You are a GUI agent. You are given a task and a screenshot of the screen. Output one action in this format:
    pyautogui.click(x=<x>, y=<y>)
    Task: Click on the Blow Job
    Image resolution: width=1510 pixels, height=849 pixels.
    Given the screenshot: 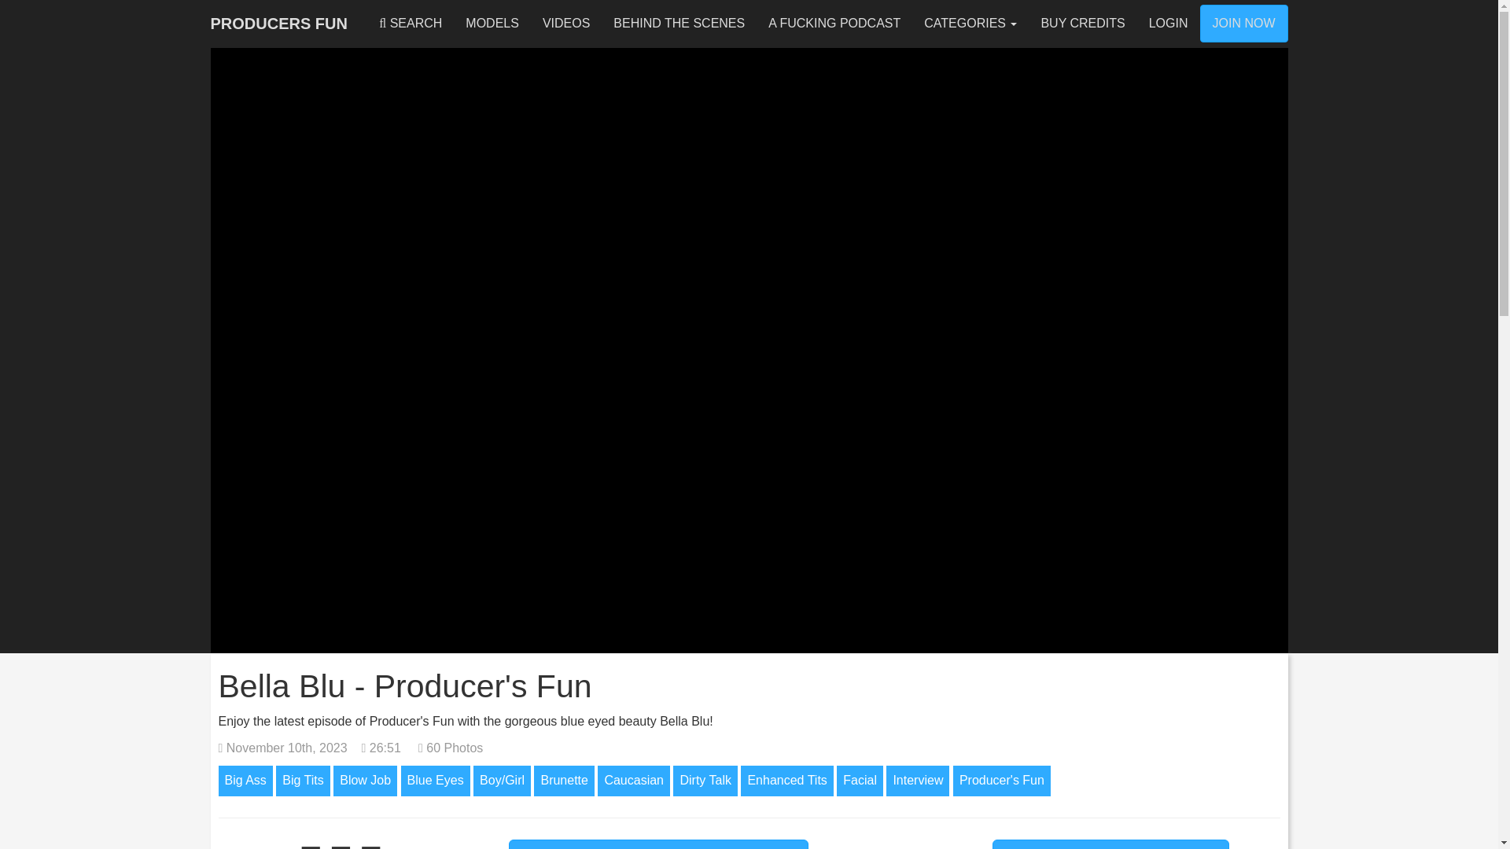 What is the action you would take?
    pyautogui.click(x=365, y=781)
    